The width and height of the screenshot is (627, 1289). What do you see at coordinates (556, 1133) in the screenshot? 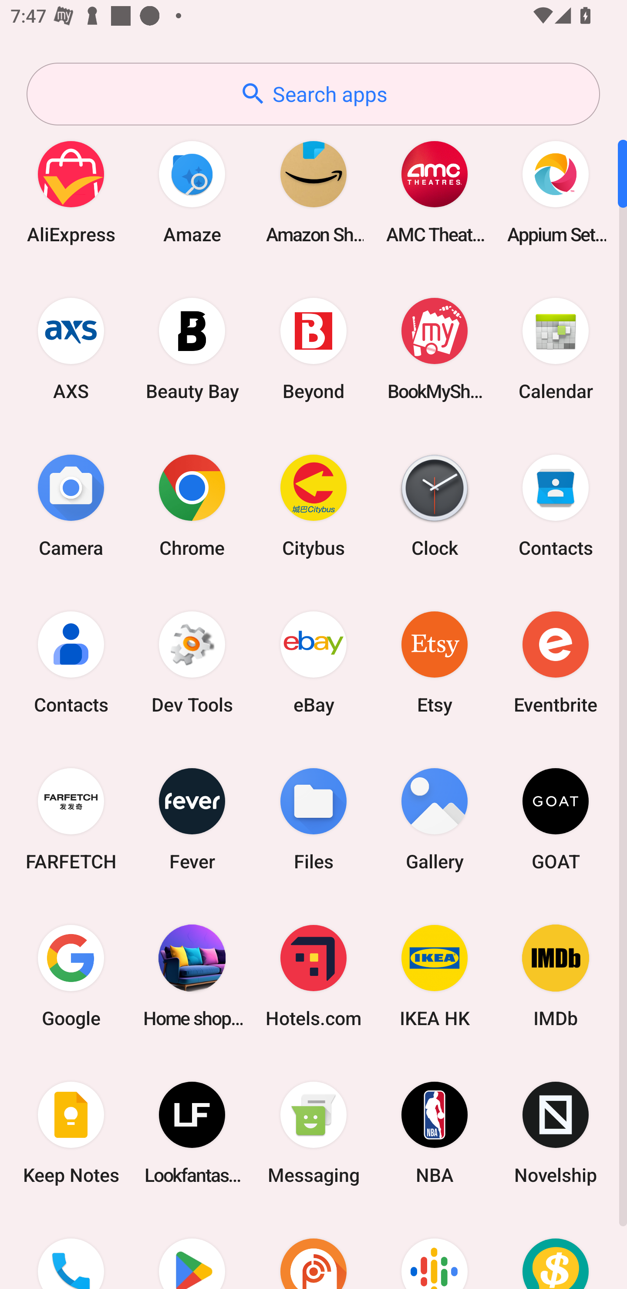
I see `Novelship` at bounding box center [556, 1133].